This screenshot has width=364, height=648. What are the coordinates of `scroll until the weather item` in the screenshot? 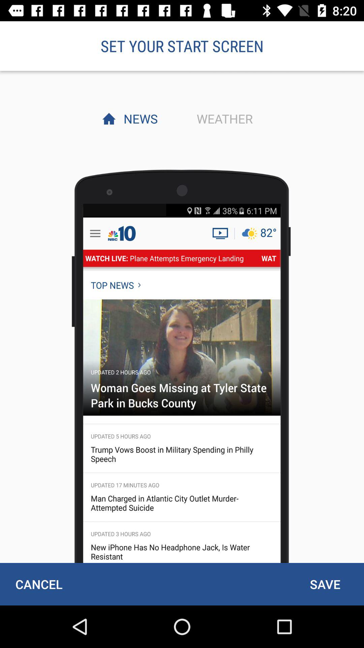 It's located at (223, 118).